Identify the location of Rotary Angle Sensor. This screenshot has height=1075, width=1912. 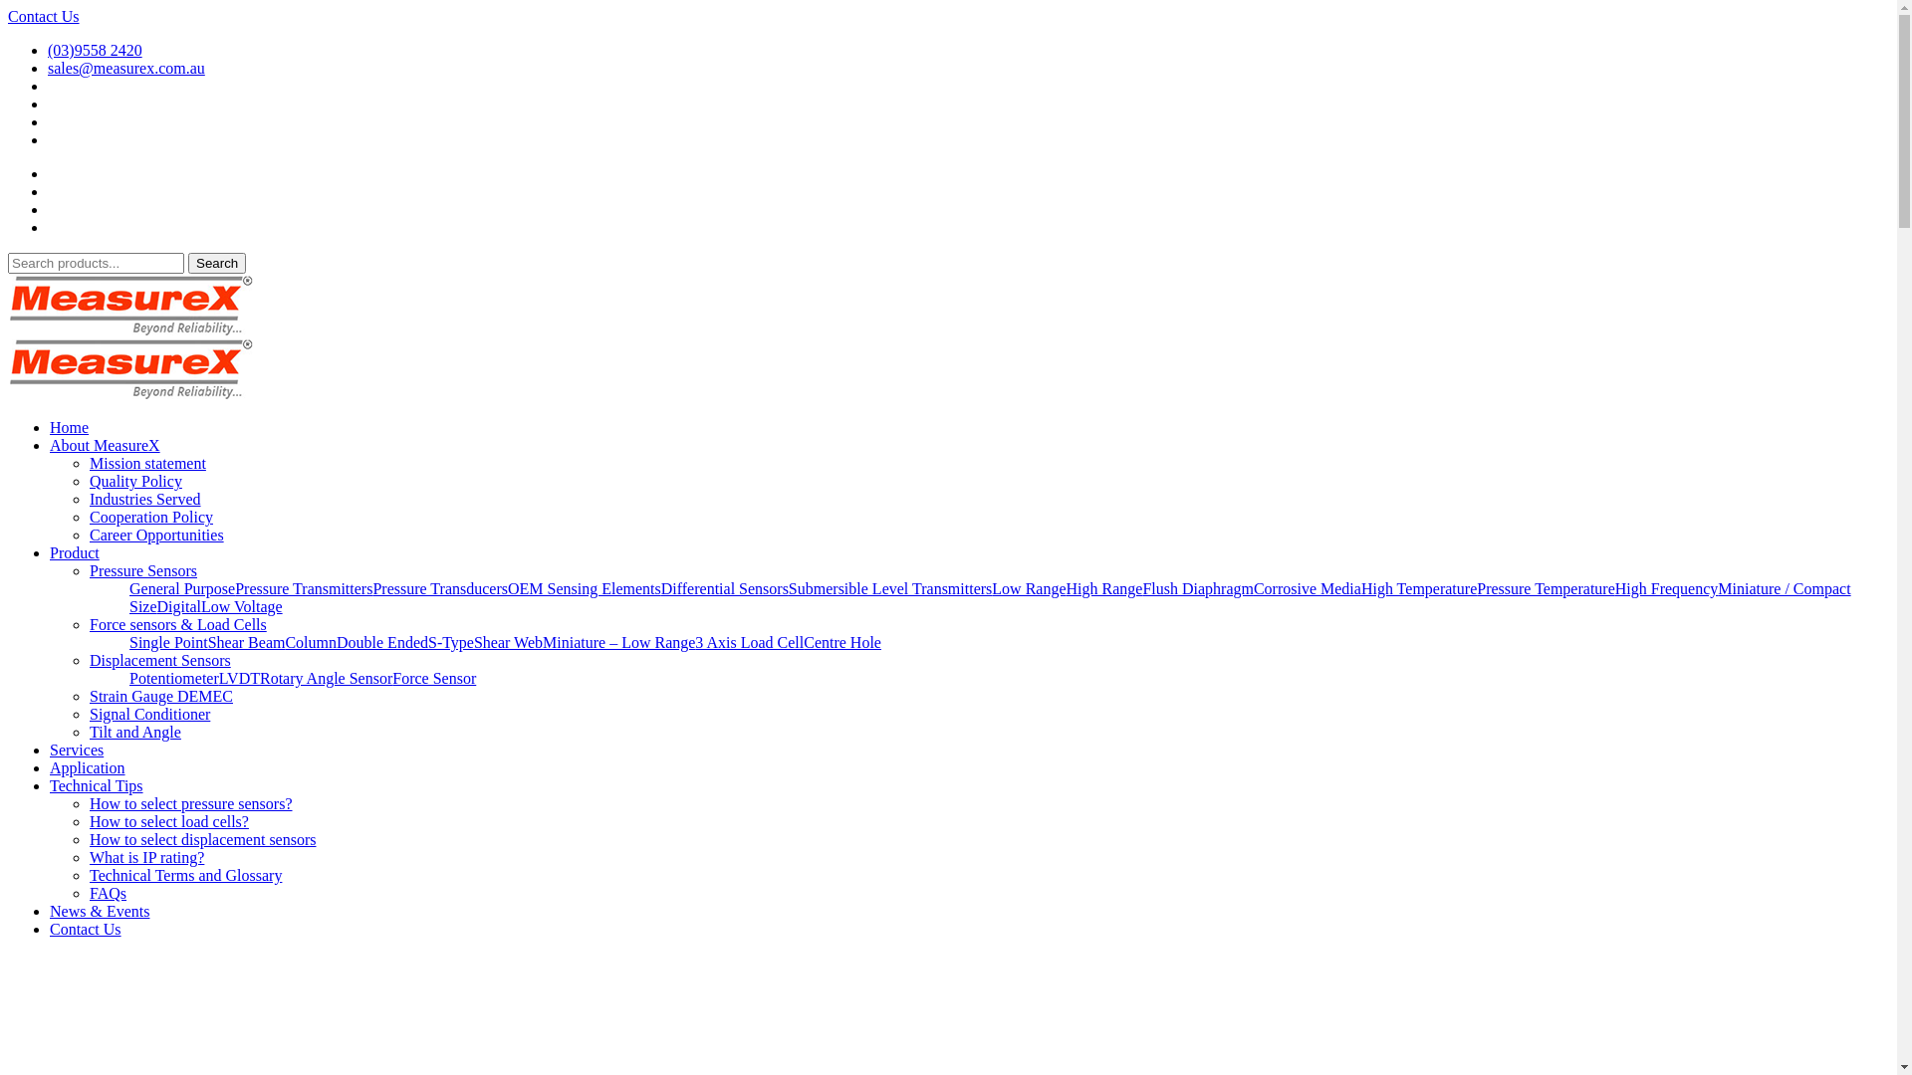
(327, 679).